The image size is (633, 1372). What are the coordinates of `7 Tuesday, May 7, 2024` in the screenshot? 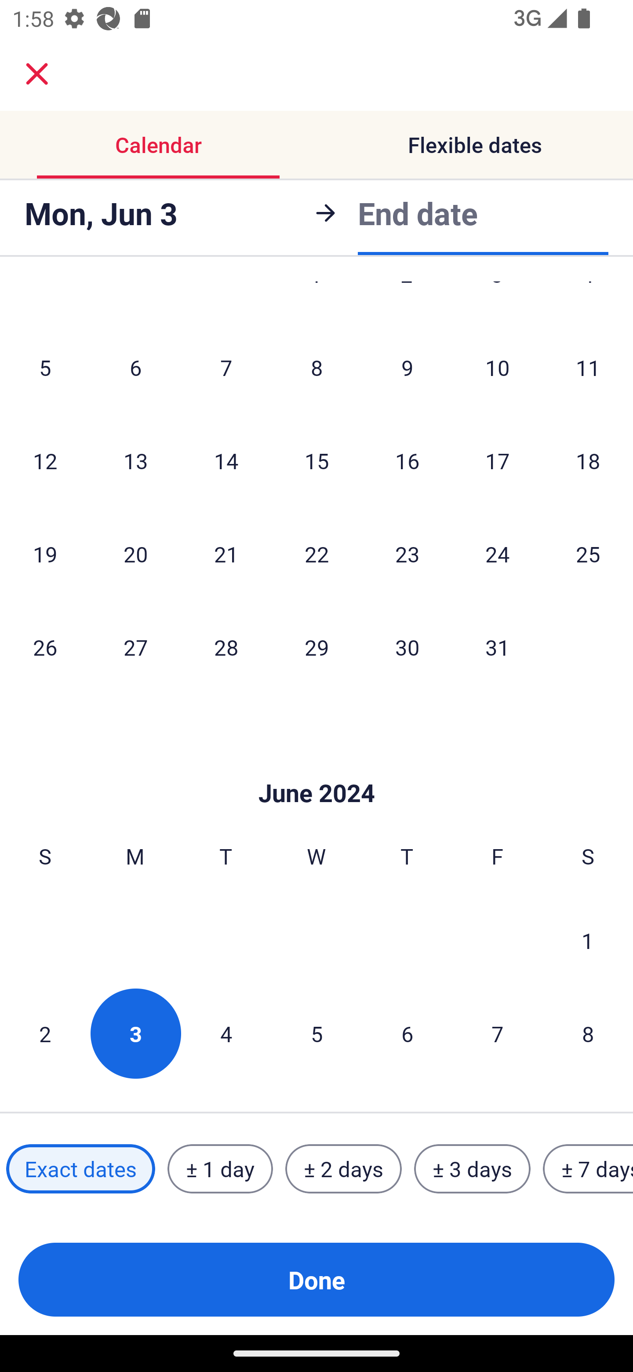 It's located at (226, 368).